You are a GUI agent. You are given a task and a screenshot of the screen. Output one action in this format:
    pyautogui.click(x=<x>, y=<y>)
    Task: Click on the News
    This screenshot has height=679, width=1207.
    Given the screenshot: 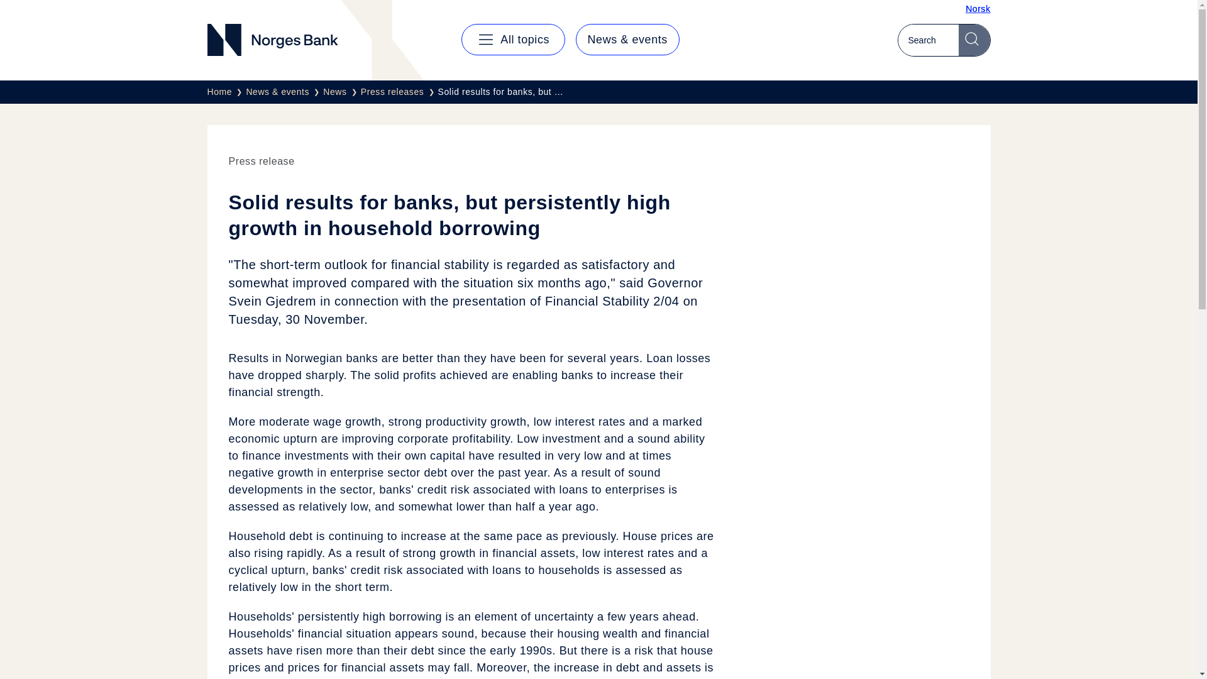 What is the action you would take?
    pyautogui.click(x=342, y=92)
    